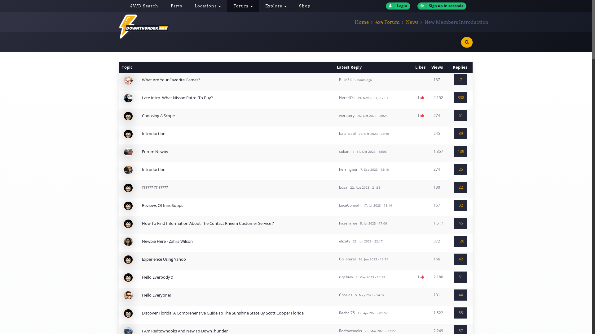 This screenshot has width=595, height=334. Describe the element at coordinates (412, 22) in the screenshot. I see `News` at that location.